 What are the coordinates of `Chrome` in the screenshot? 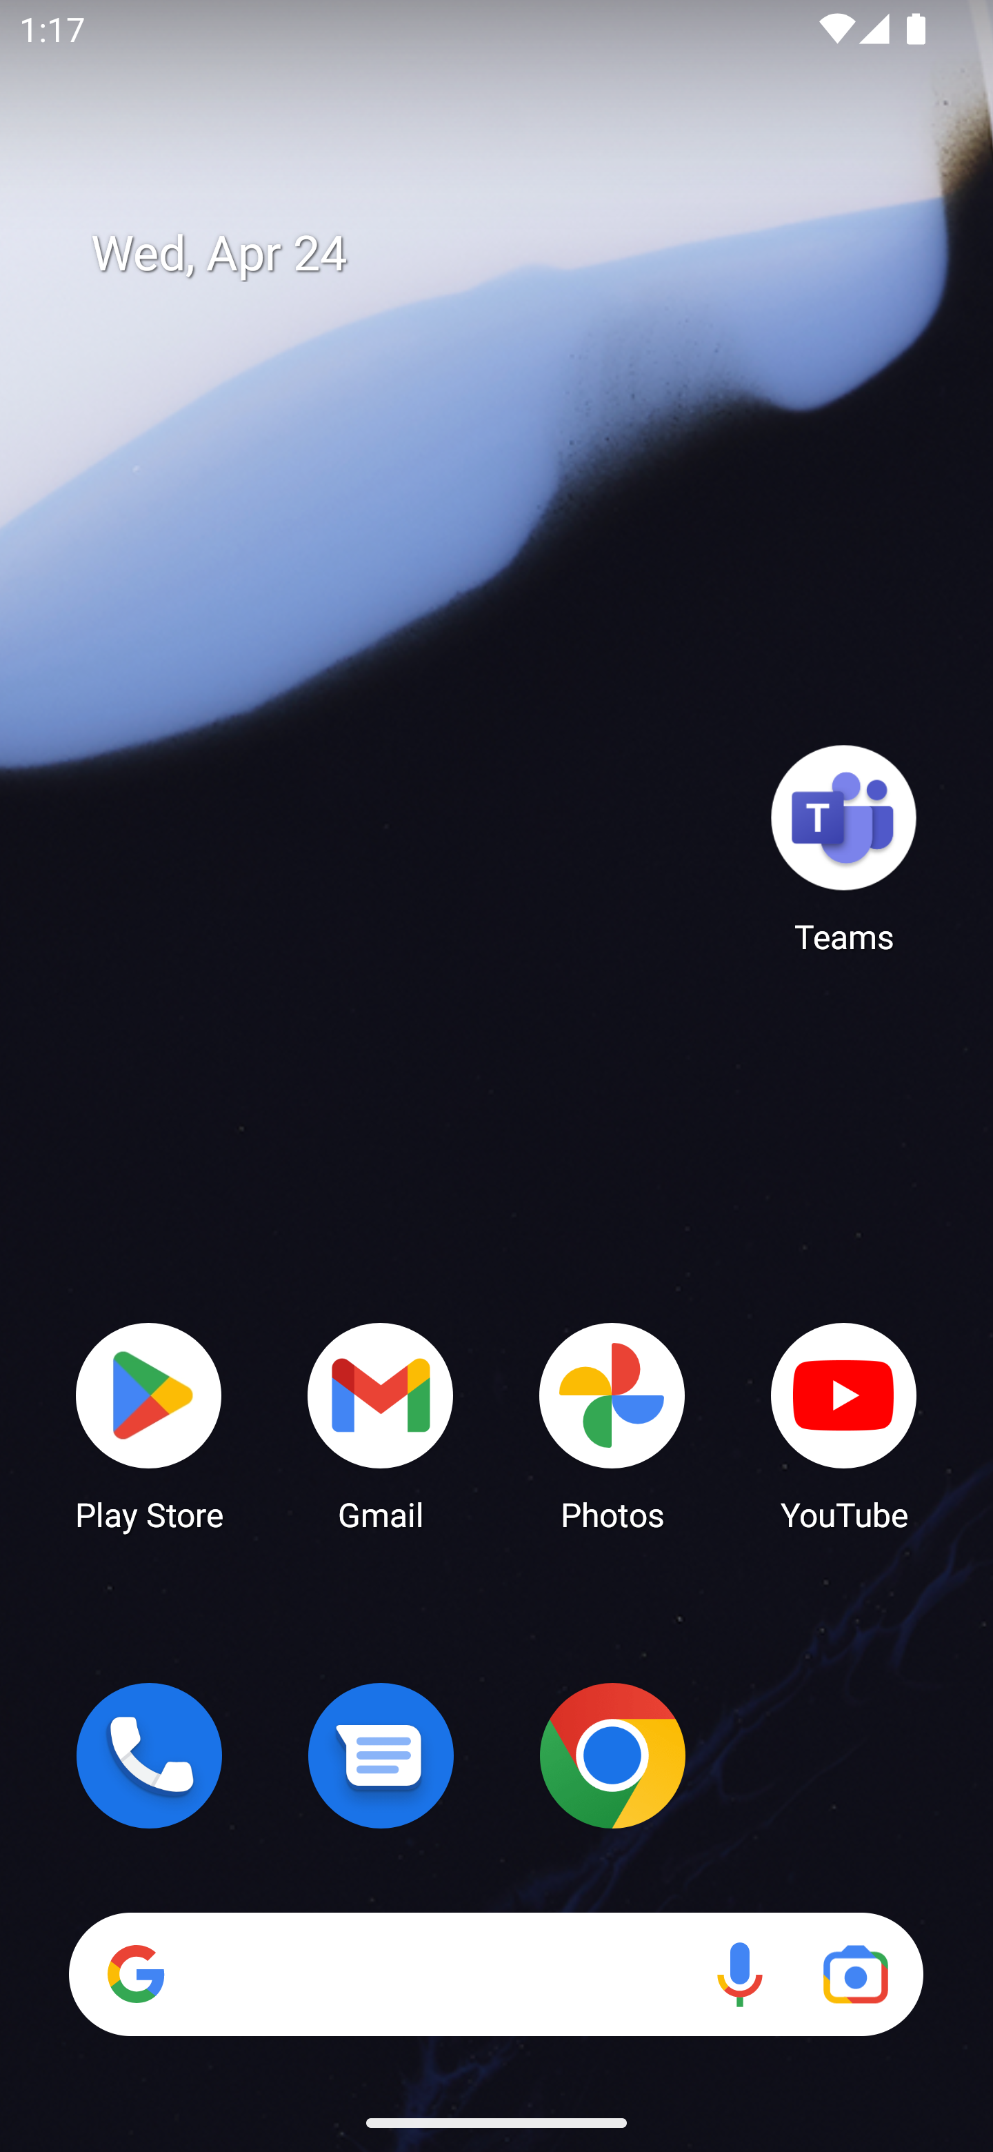 It's located at (612, 1755).